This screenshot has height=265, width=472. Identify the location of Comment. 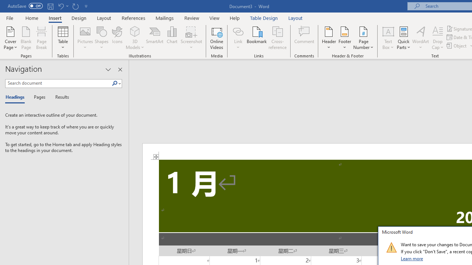
(305, 38).